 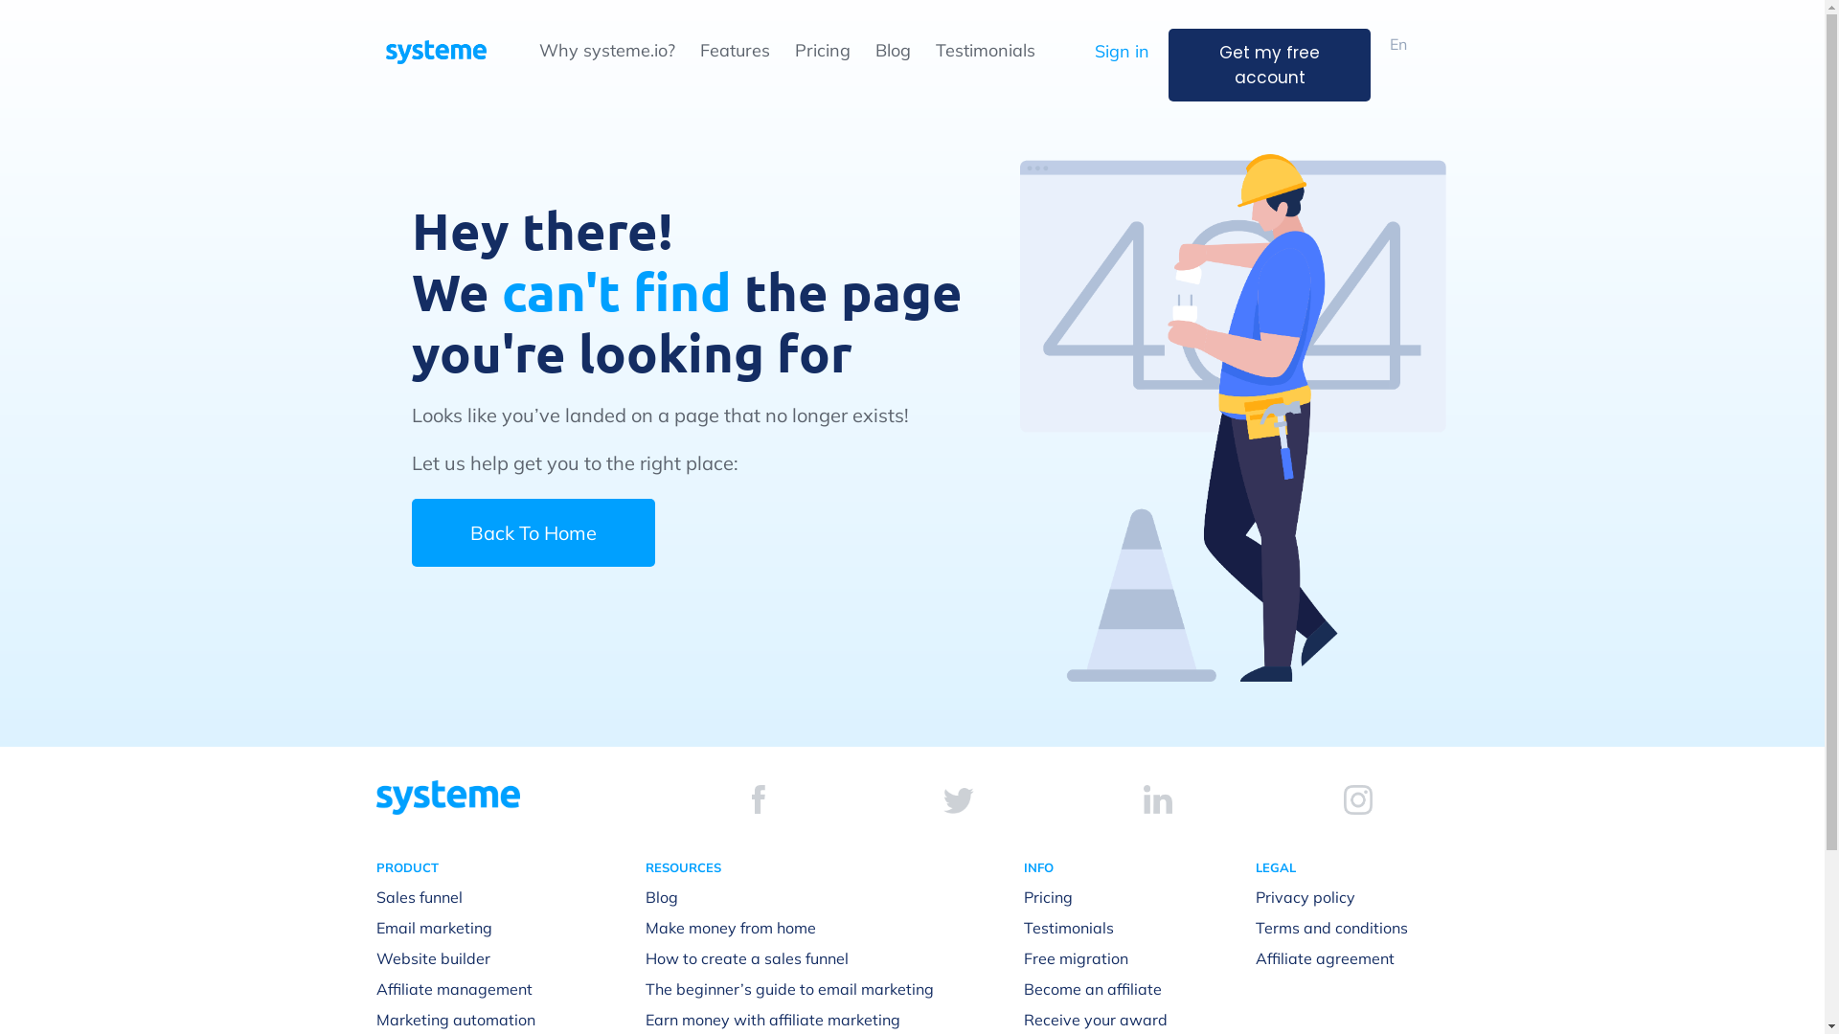 I want to click on Get my free account, so click(x=1270, y=65).